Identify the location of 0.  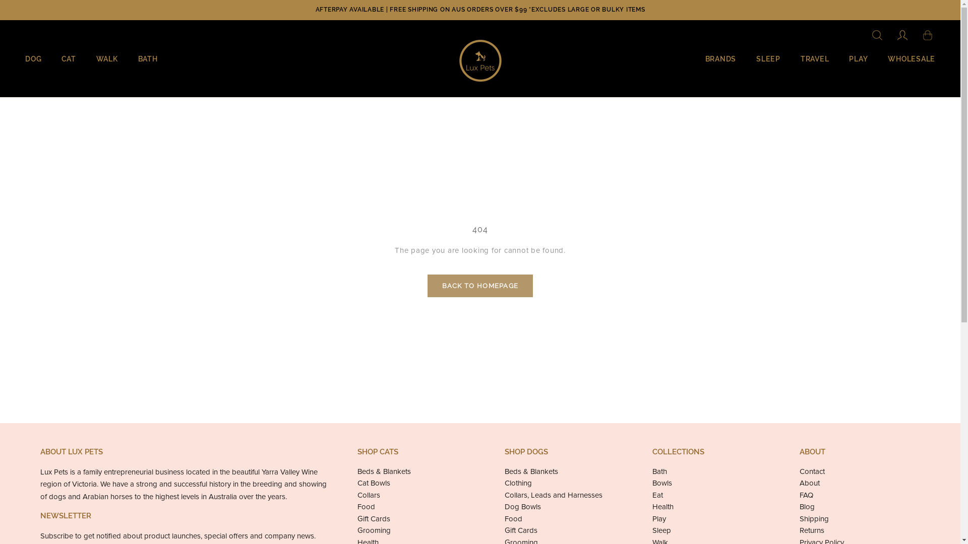
(928, 36).